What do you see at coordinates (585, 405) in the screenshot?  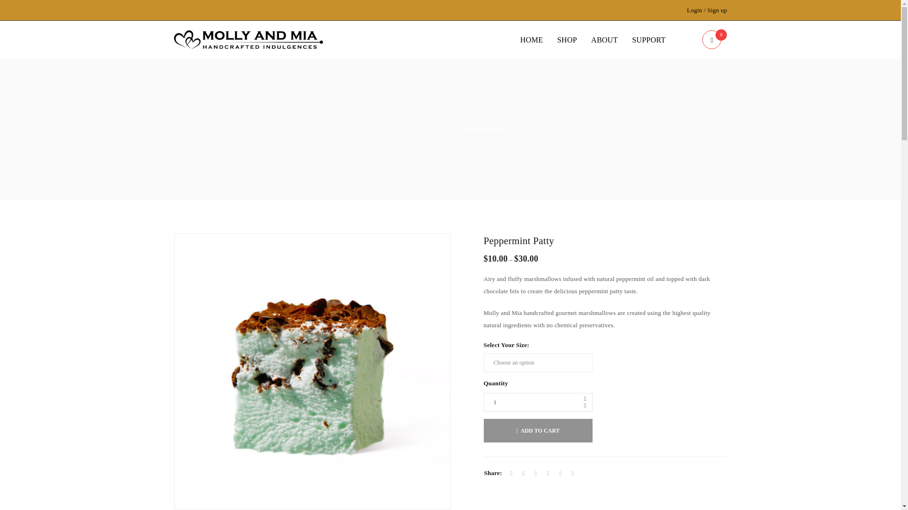 I see `-` at bounding box center [585, 405].